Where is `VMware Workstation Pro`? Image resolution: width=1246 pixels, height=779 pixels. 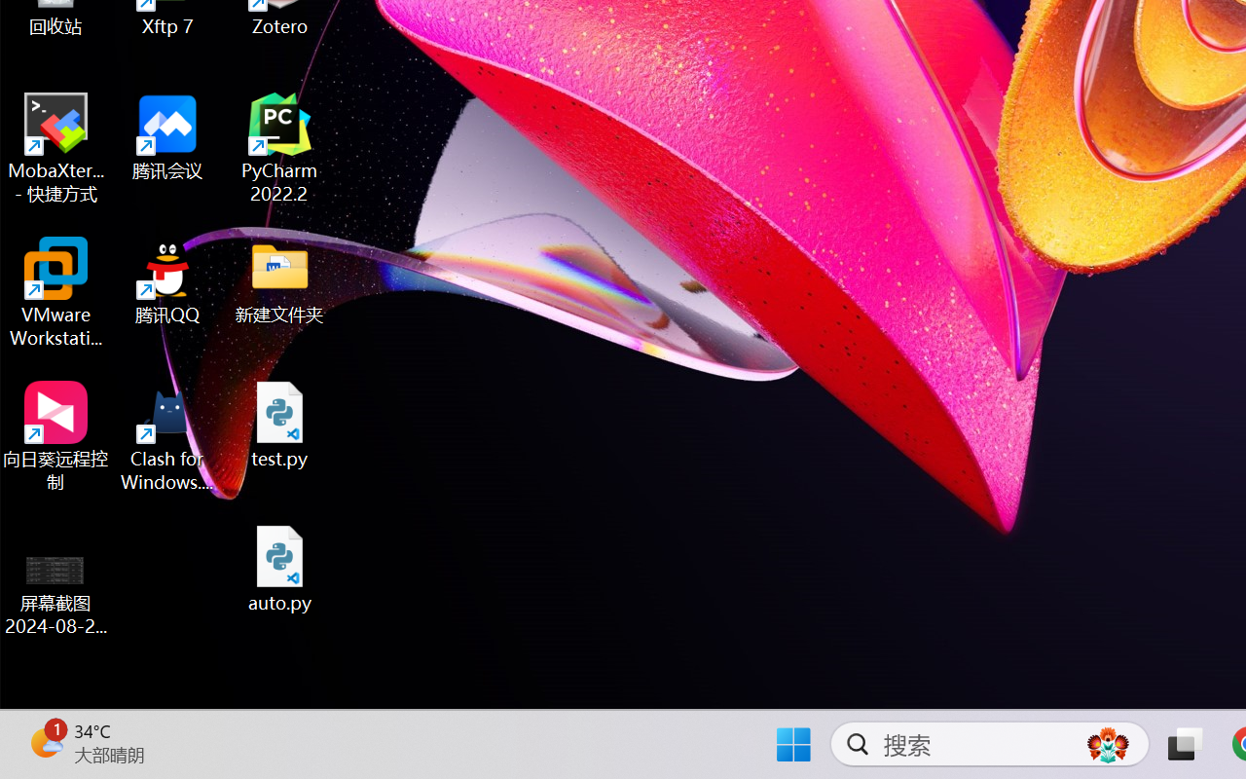 VMware Workstation Pro is located at coordinates (56, 292).